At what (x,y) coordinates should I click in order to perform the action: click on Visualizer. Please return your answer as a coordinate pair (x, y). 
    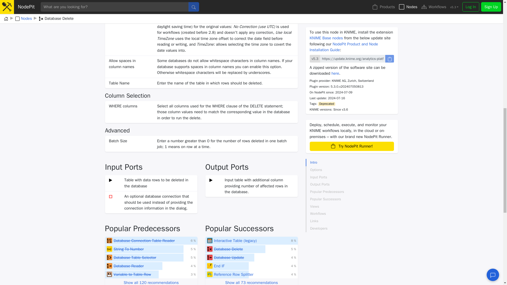
    Looking at the image, I should click on (210, 241).